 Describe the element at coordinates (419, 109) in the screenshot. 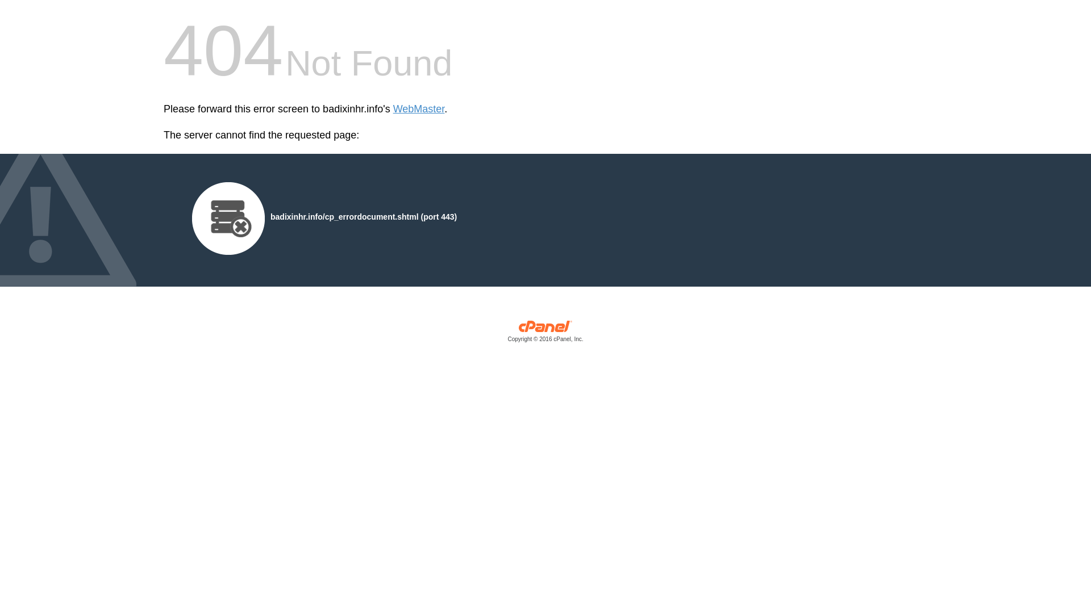

I see `WebMaster` at that location.